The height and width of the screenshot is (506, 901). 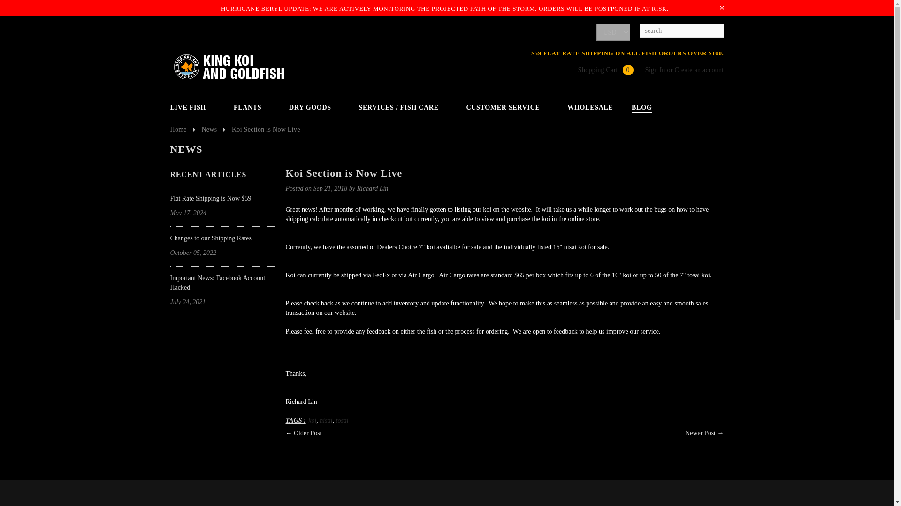 What do you see at coordinates (698, 69) in the screenshot?
I see `Create an account` at bounding box center [698, 69].